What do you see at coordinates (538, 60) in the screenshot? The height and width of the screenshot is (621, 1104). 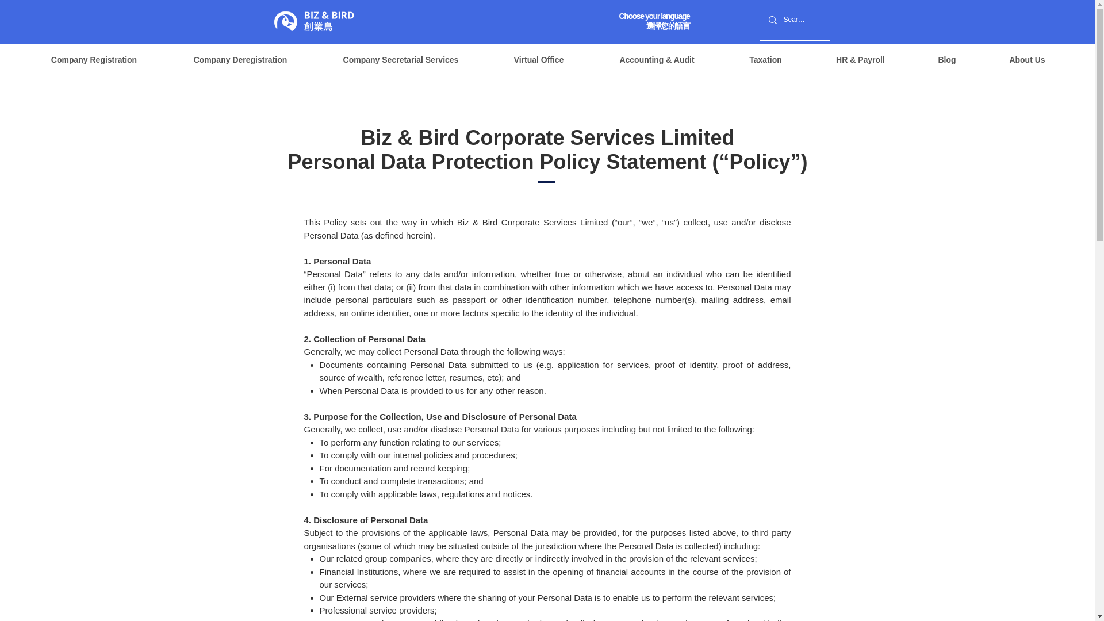 I see `Virtual Office` at bounding box center [538, 60].